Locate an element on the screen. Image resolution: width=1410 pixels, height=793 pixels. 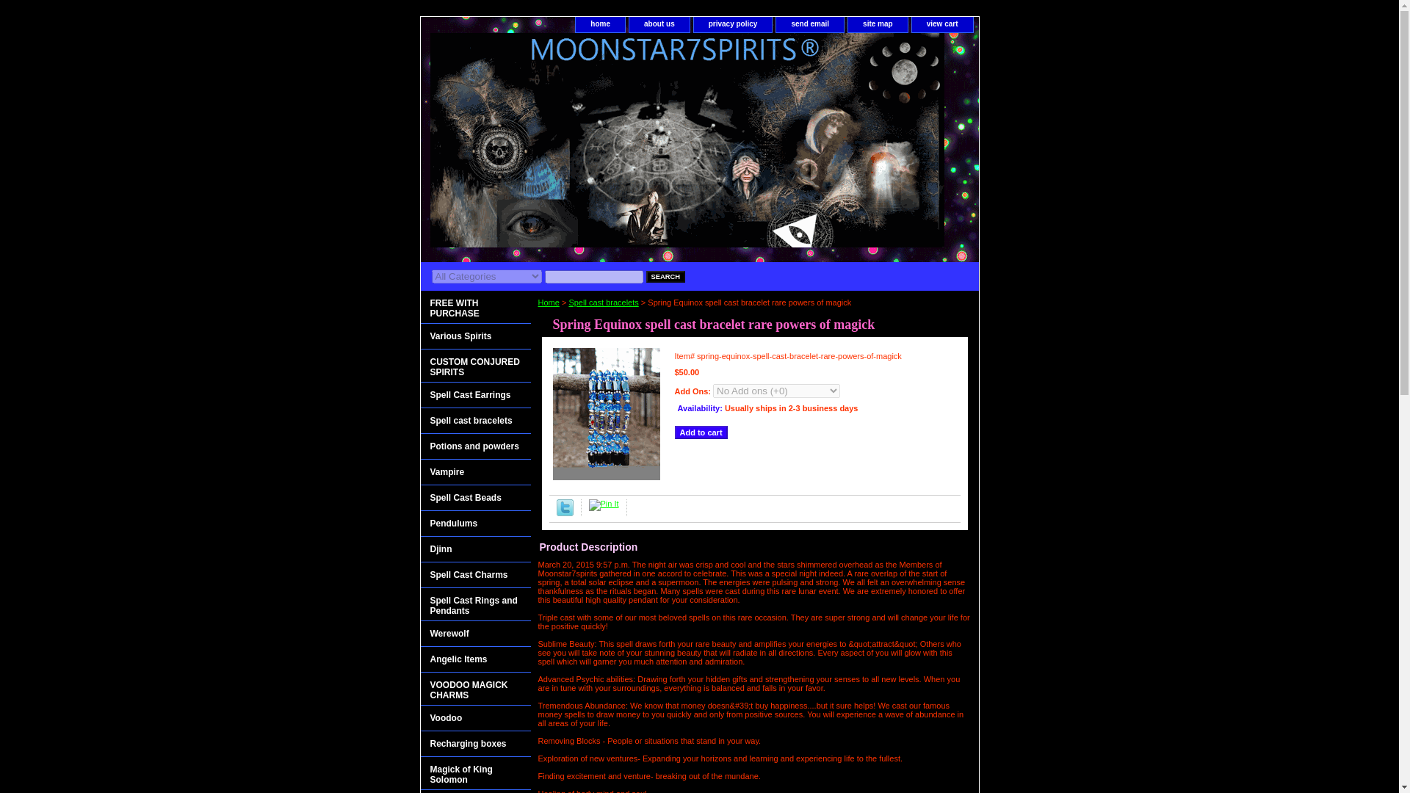
privacy policy is located at coordinates (733, 24).